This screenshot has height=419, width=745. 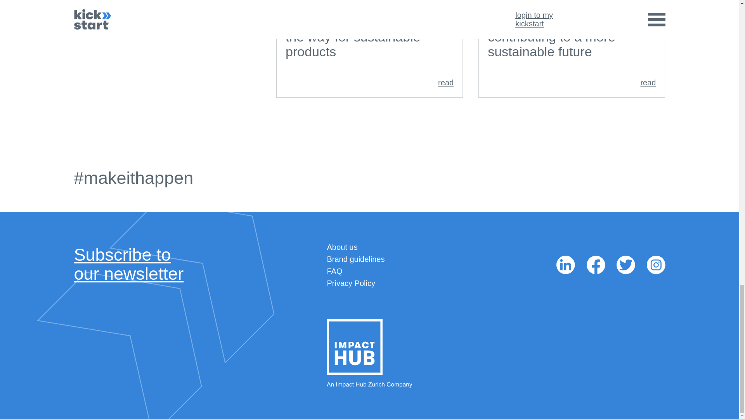 What do you see at coordinates (128, 264) in the screenshot?
I see `read` at bounding box center [128, 264].